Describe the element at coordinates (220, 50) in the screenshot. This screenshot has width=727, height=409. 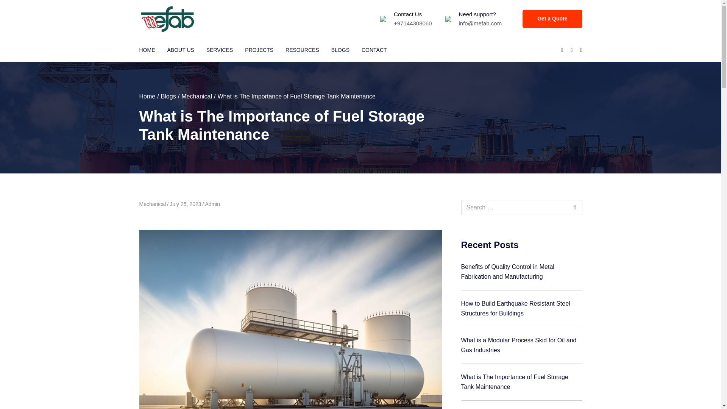
I see `SERVICES` at that location.